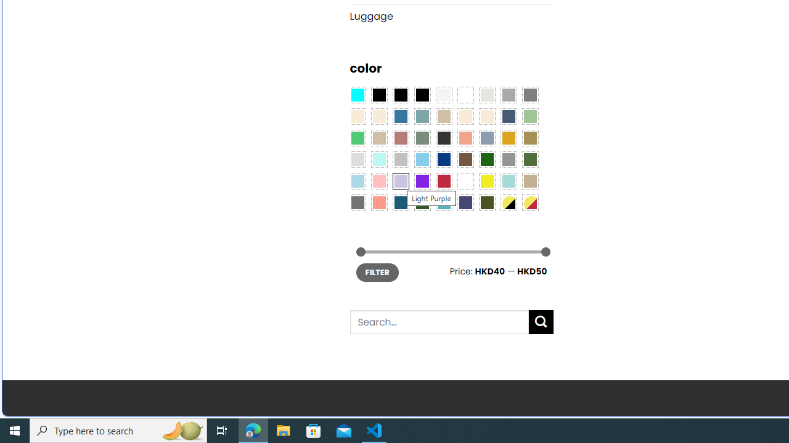  I want to click on Sage, so click(422, 138).